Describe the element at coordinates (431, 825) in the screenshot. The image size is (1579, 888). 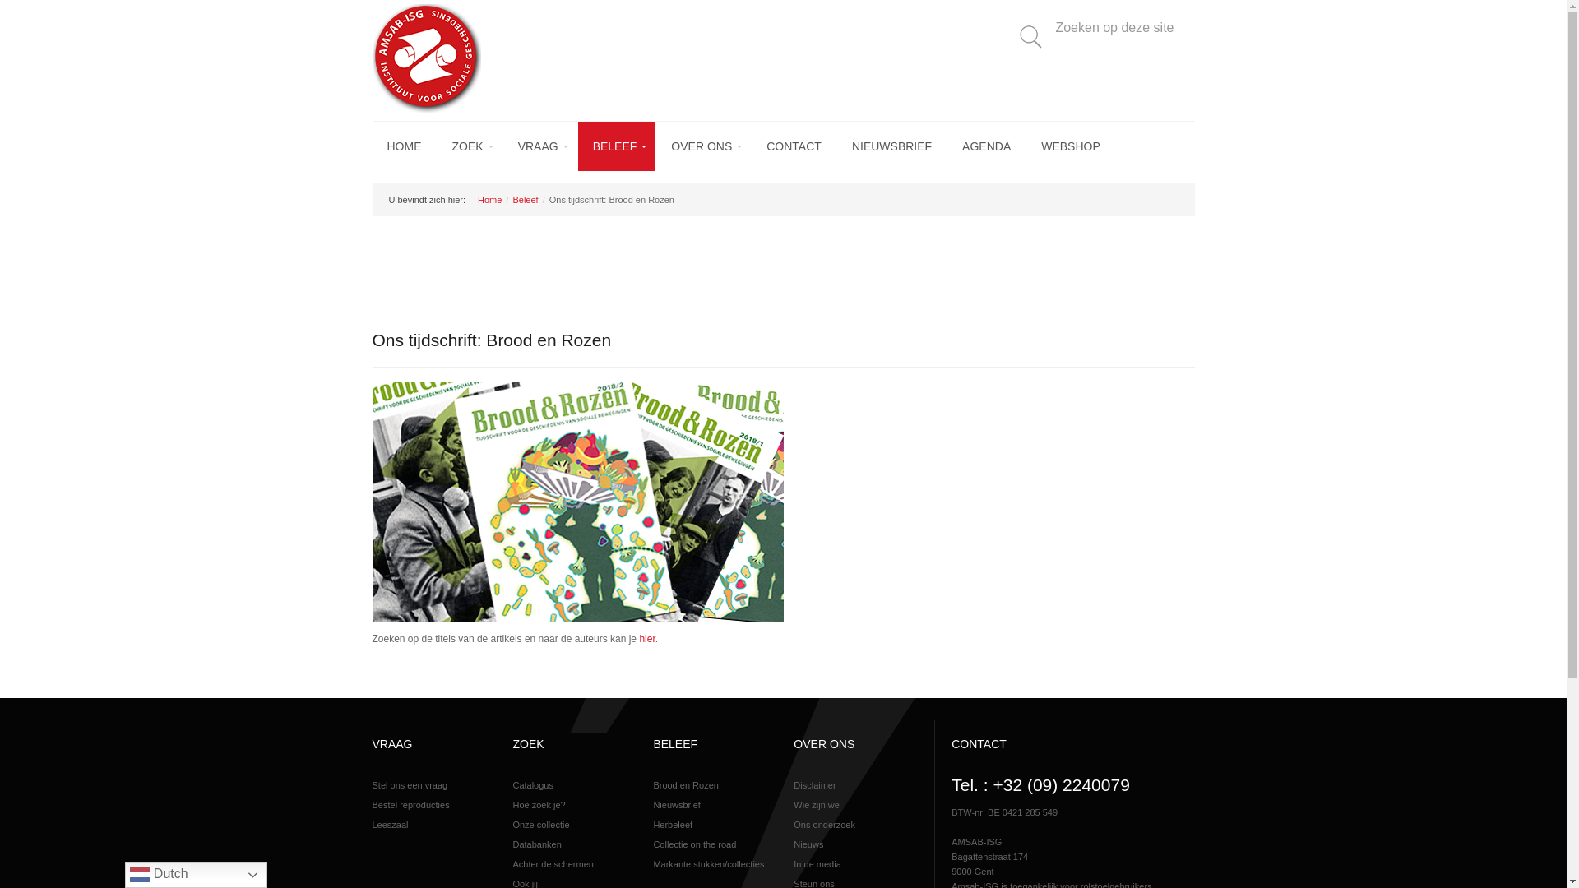
I see `Leeszaal` at that location.